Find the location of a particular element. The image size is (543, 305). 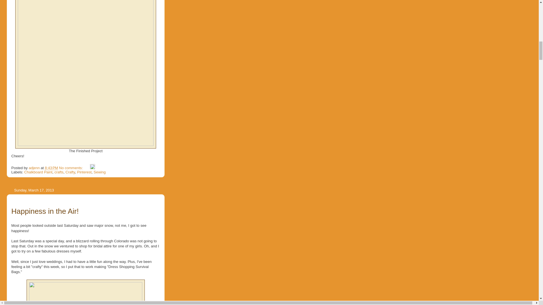

crafts is located at coordinates (59, 172).